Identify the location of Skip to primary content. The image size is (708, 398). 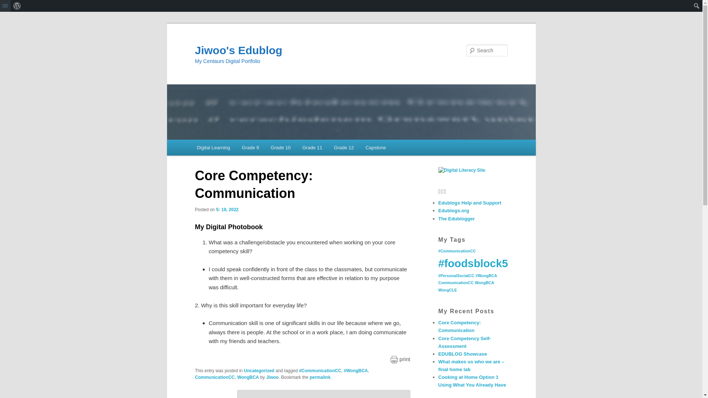
(230, 149).